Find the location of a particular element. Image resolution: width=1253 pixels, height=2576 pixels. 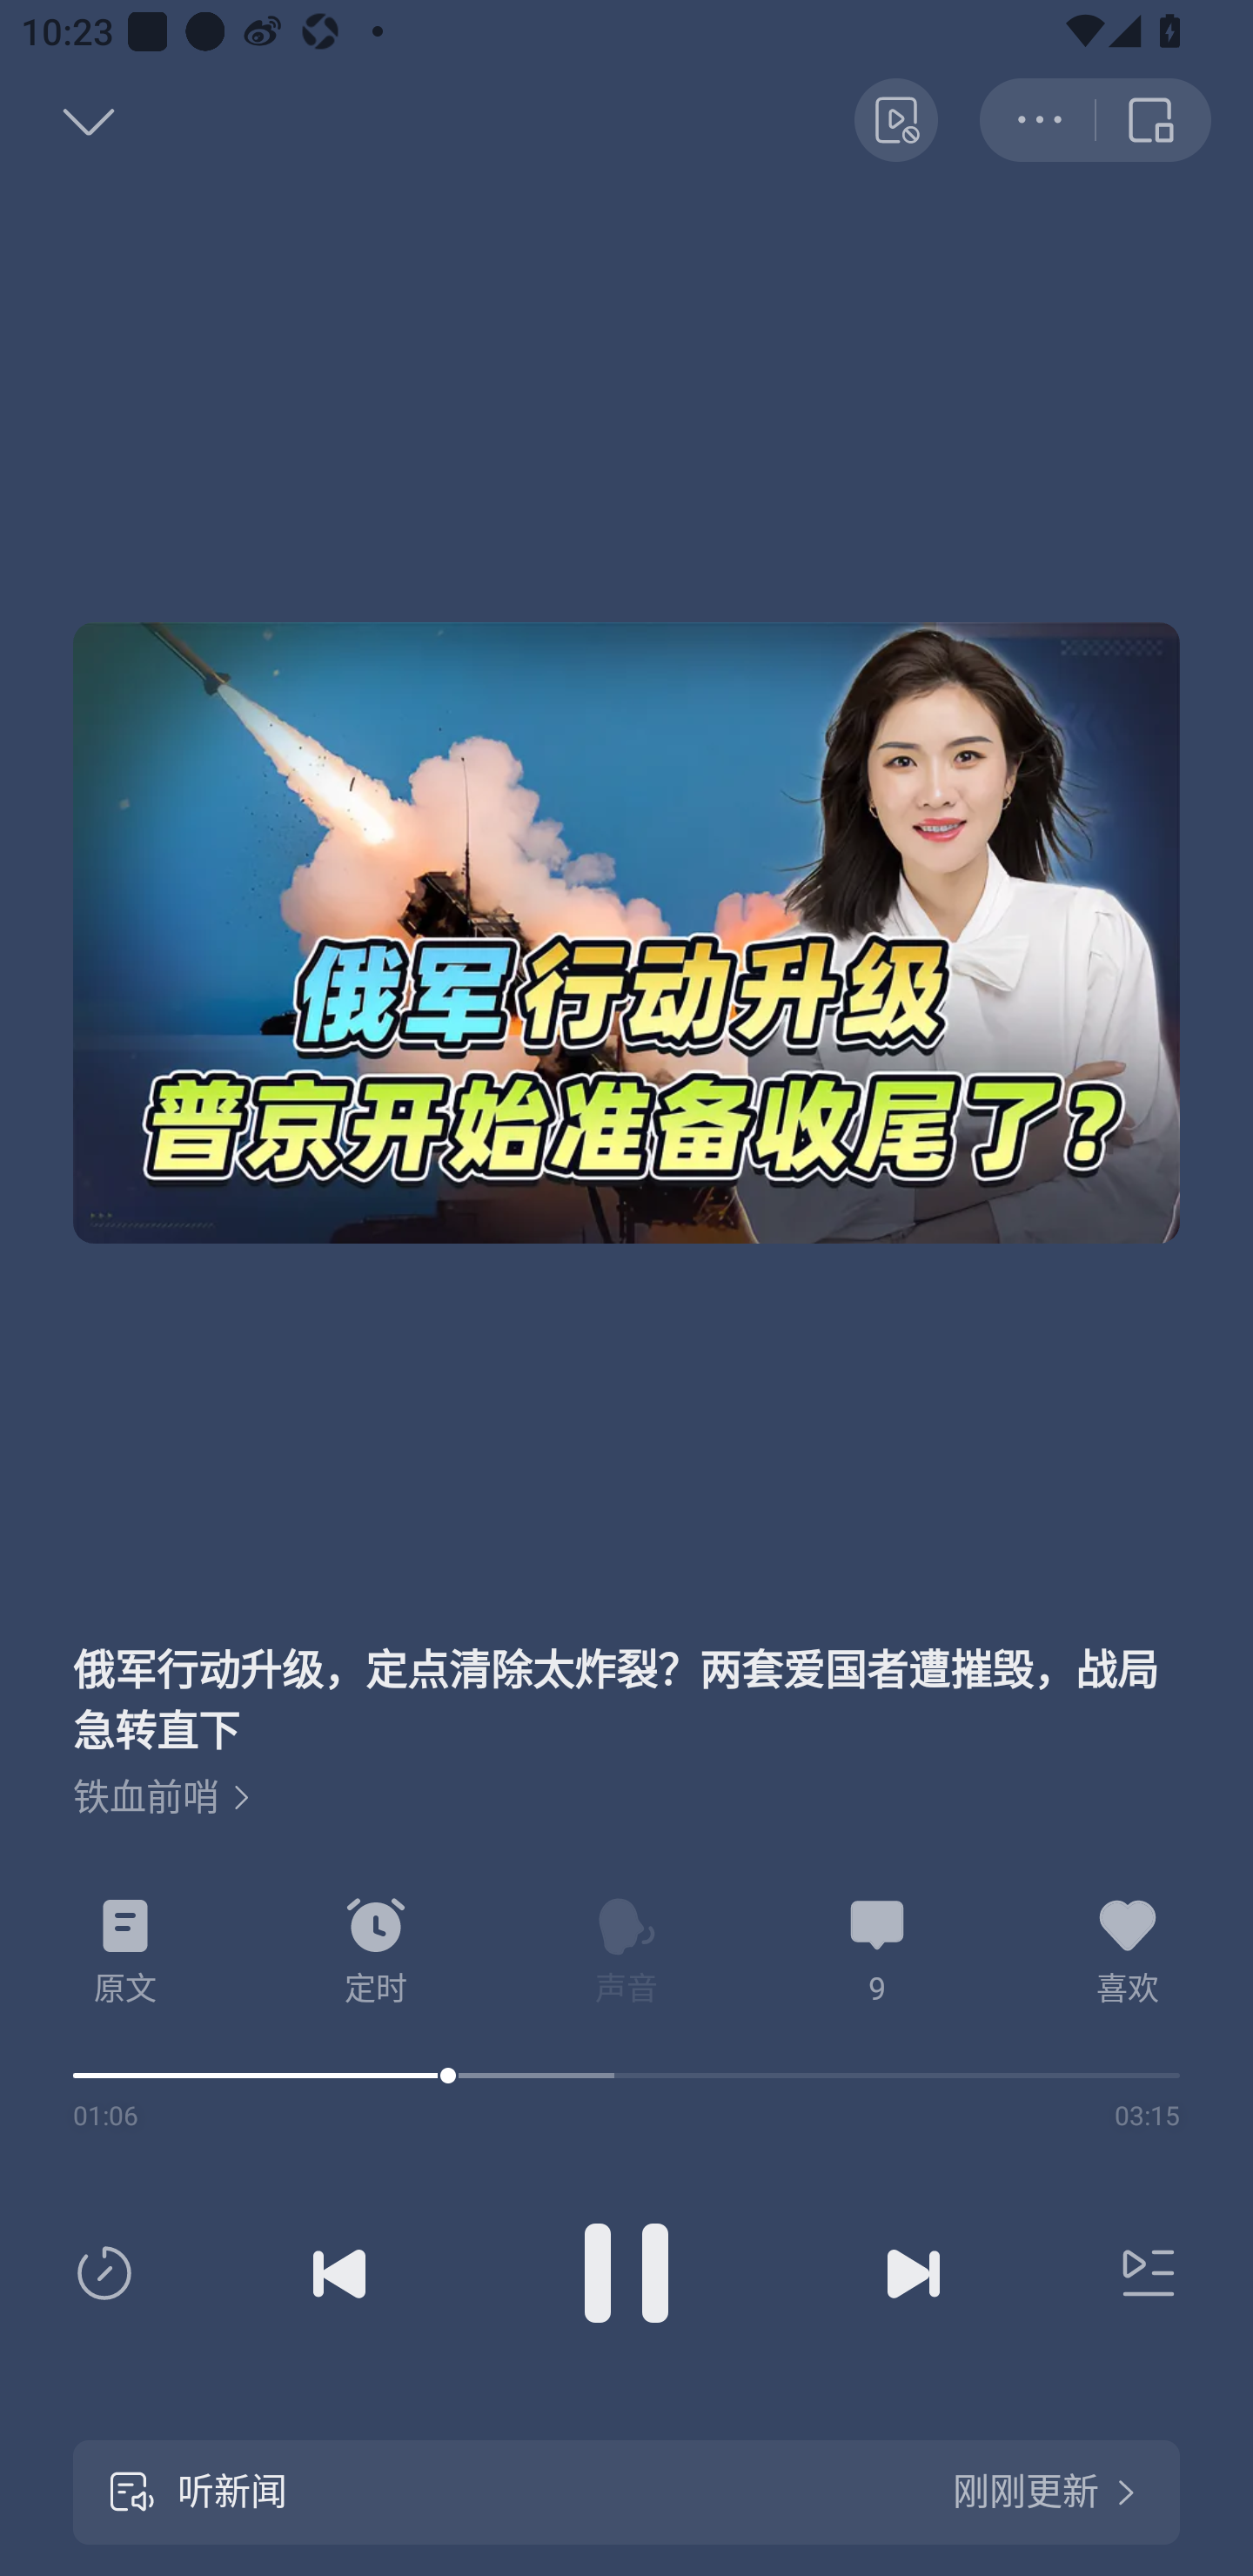

铁血前哨 is located at coordinates (162, 1798).